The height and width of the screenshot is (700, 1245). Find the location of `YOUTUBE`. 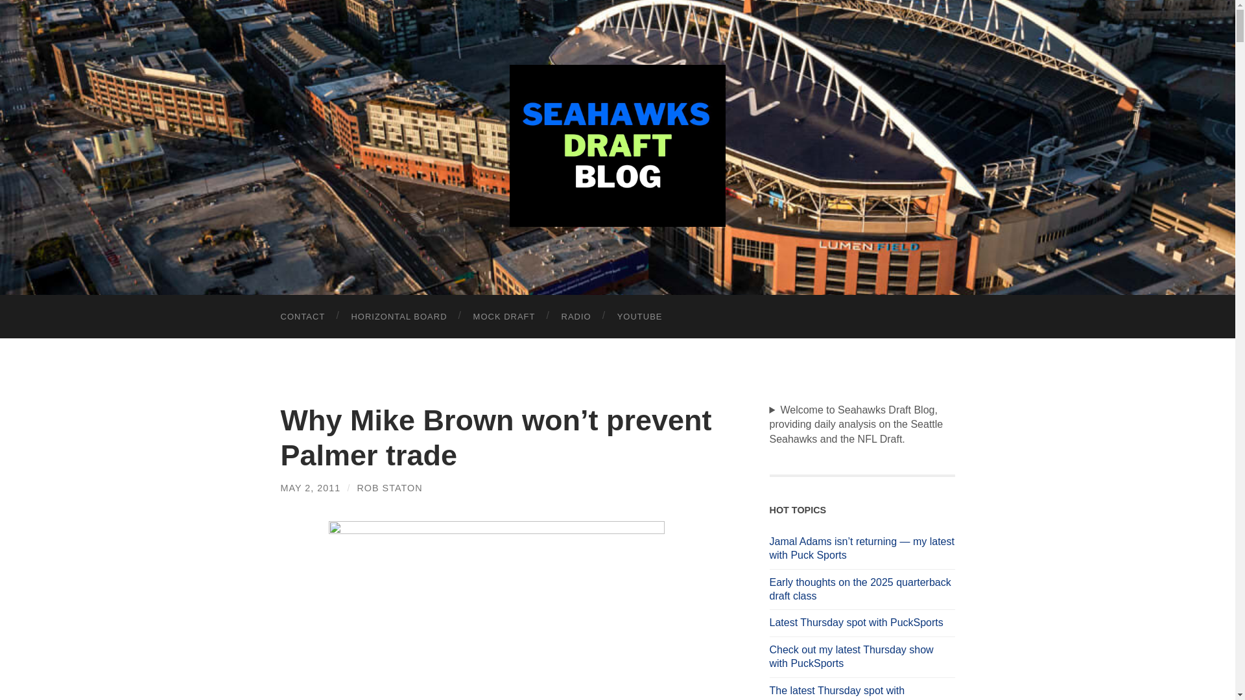

YOUTUBE is located at coordinates (639, 316).